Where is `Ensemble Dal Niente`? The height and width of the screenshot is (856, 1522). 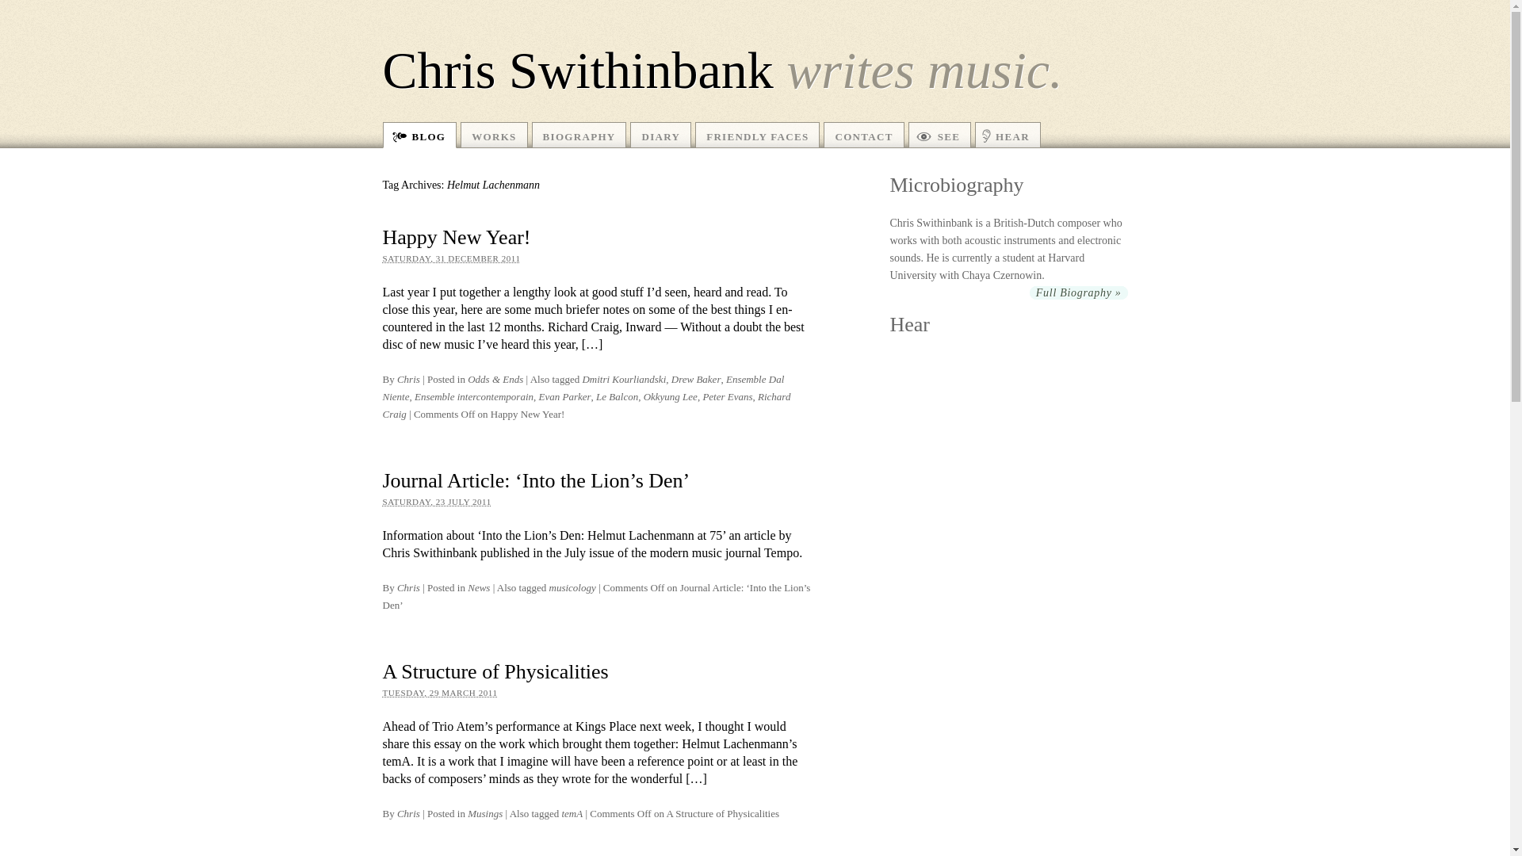
Ensemble Dal Niente is located at coordinates (582, 387).